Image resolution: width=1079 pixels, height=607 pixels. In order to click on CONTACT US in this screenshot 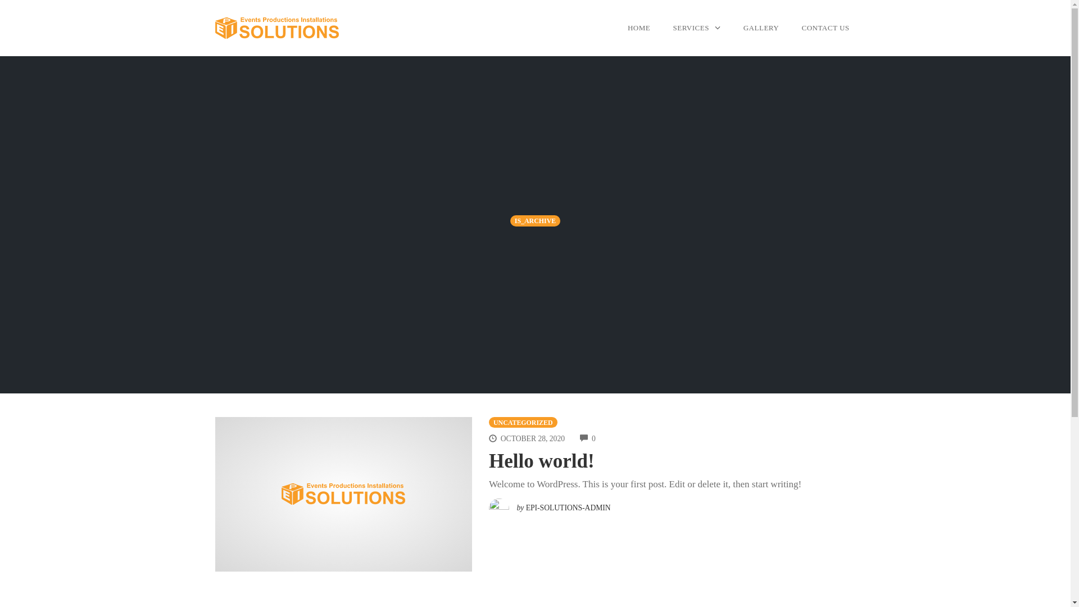, I will do `click(826, 28)`.